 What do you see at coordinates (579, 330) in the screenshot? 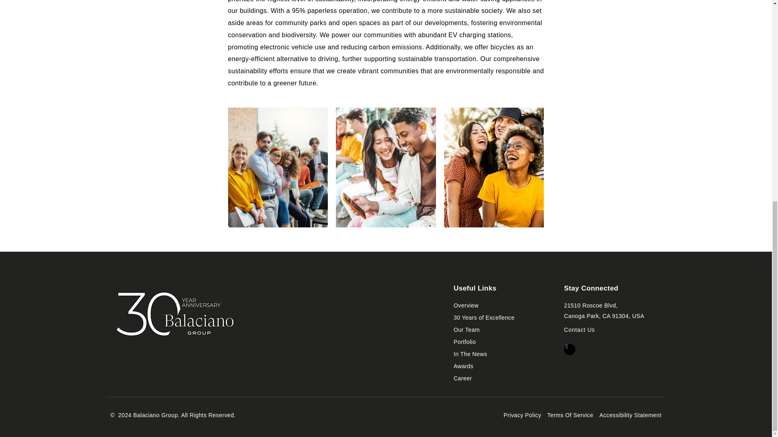
I see `Contact Us` at bounding box center [579, 330].